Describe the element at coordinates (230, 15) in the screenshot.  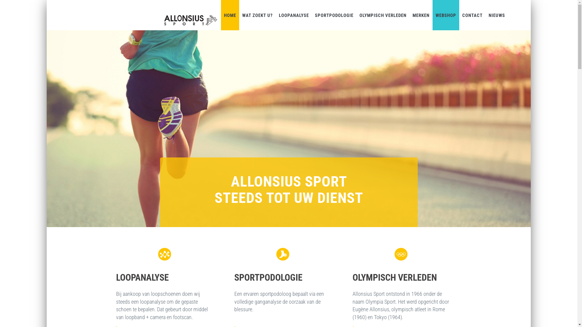
I see `HOME` at that location.